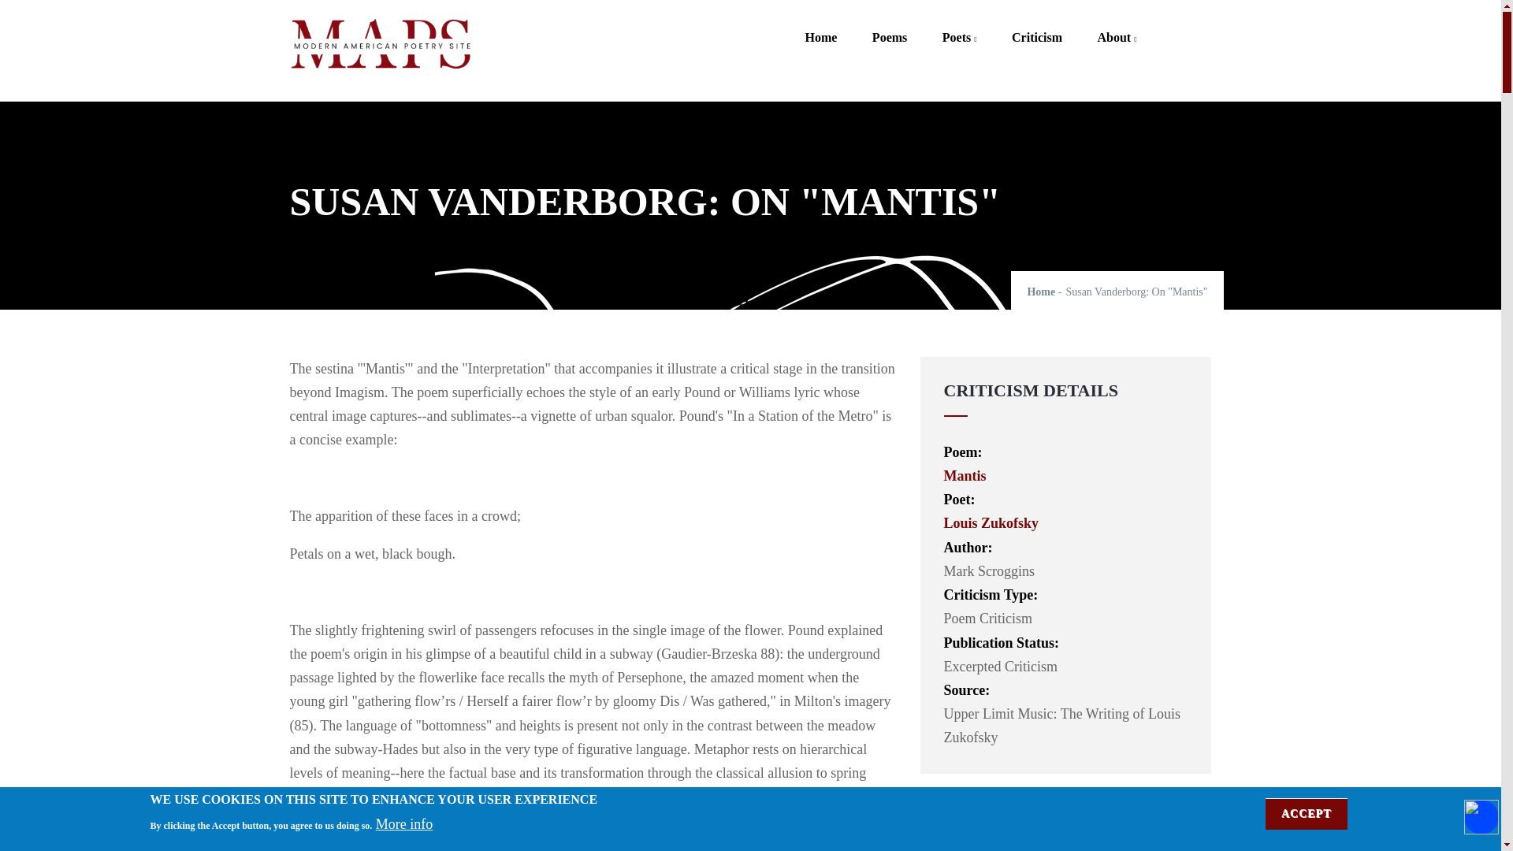 The image size is (1513, 851). I want to click on Mantis, so click(965, 476).